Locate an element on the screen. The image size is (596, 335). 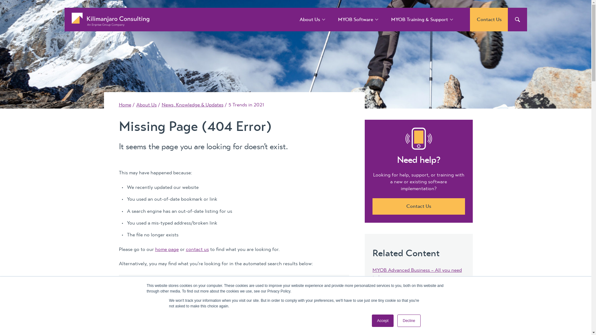
Contact Us is located at coordinates (489, 20).